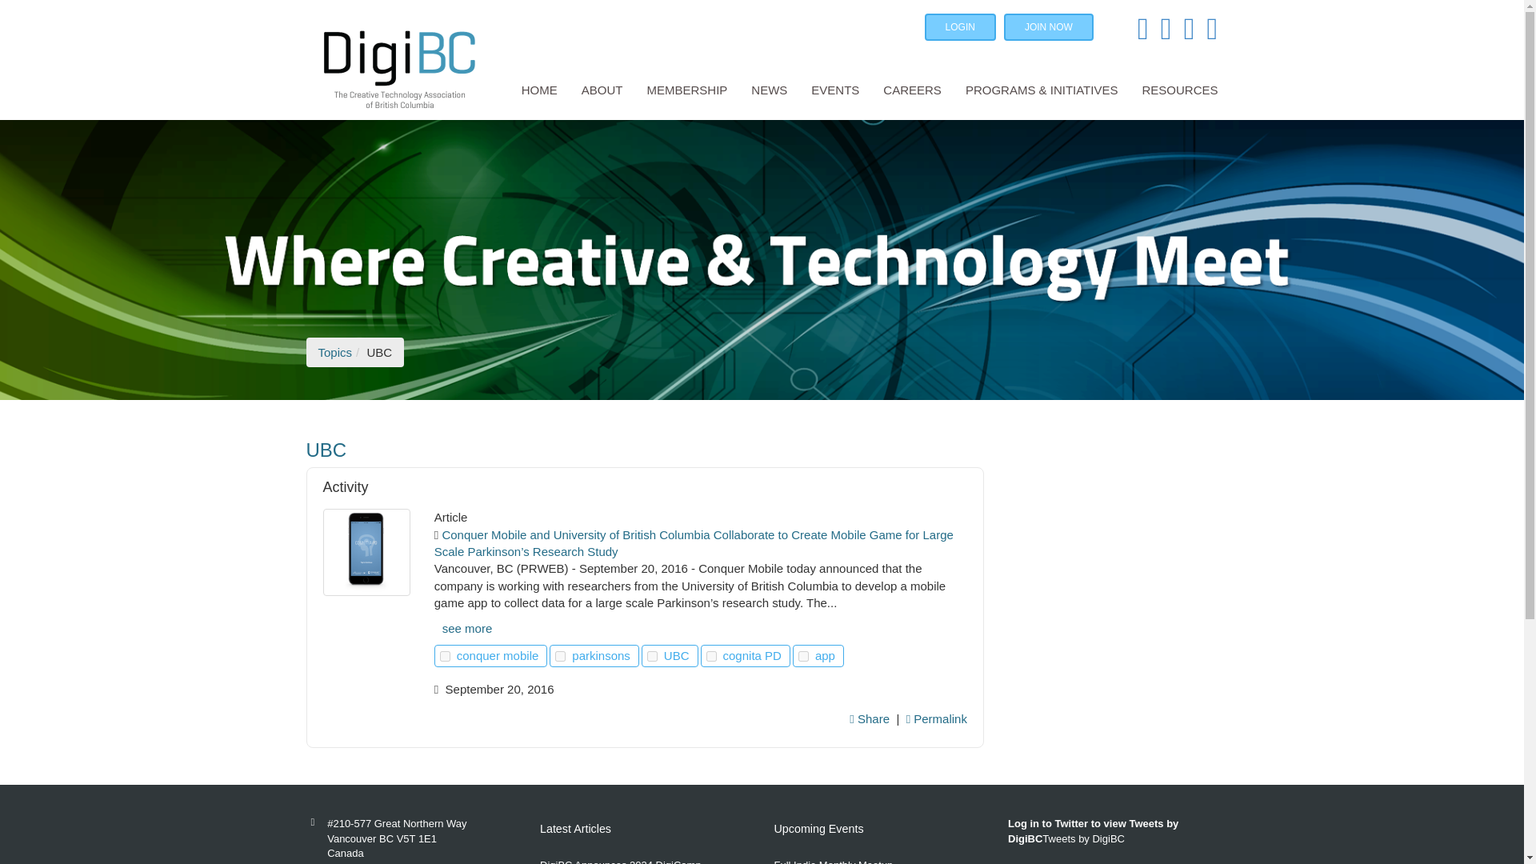 This screenshot has height=864, width=1536. Describe the element at coordinates (803, 656) in the screenshot. I see `Follow` at that location.